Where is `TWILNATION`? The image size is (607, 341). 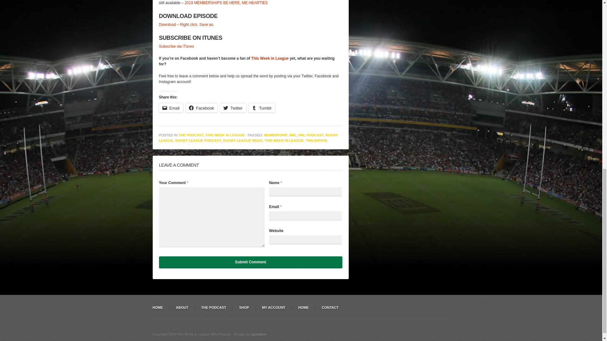 TWILNATION is located at coordinates (316, 140).